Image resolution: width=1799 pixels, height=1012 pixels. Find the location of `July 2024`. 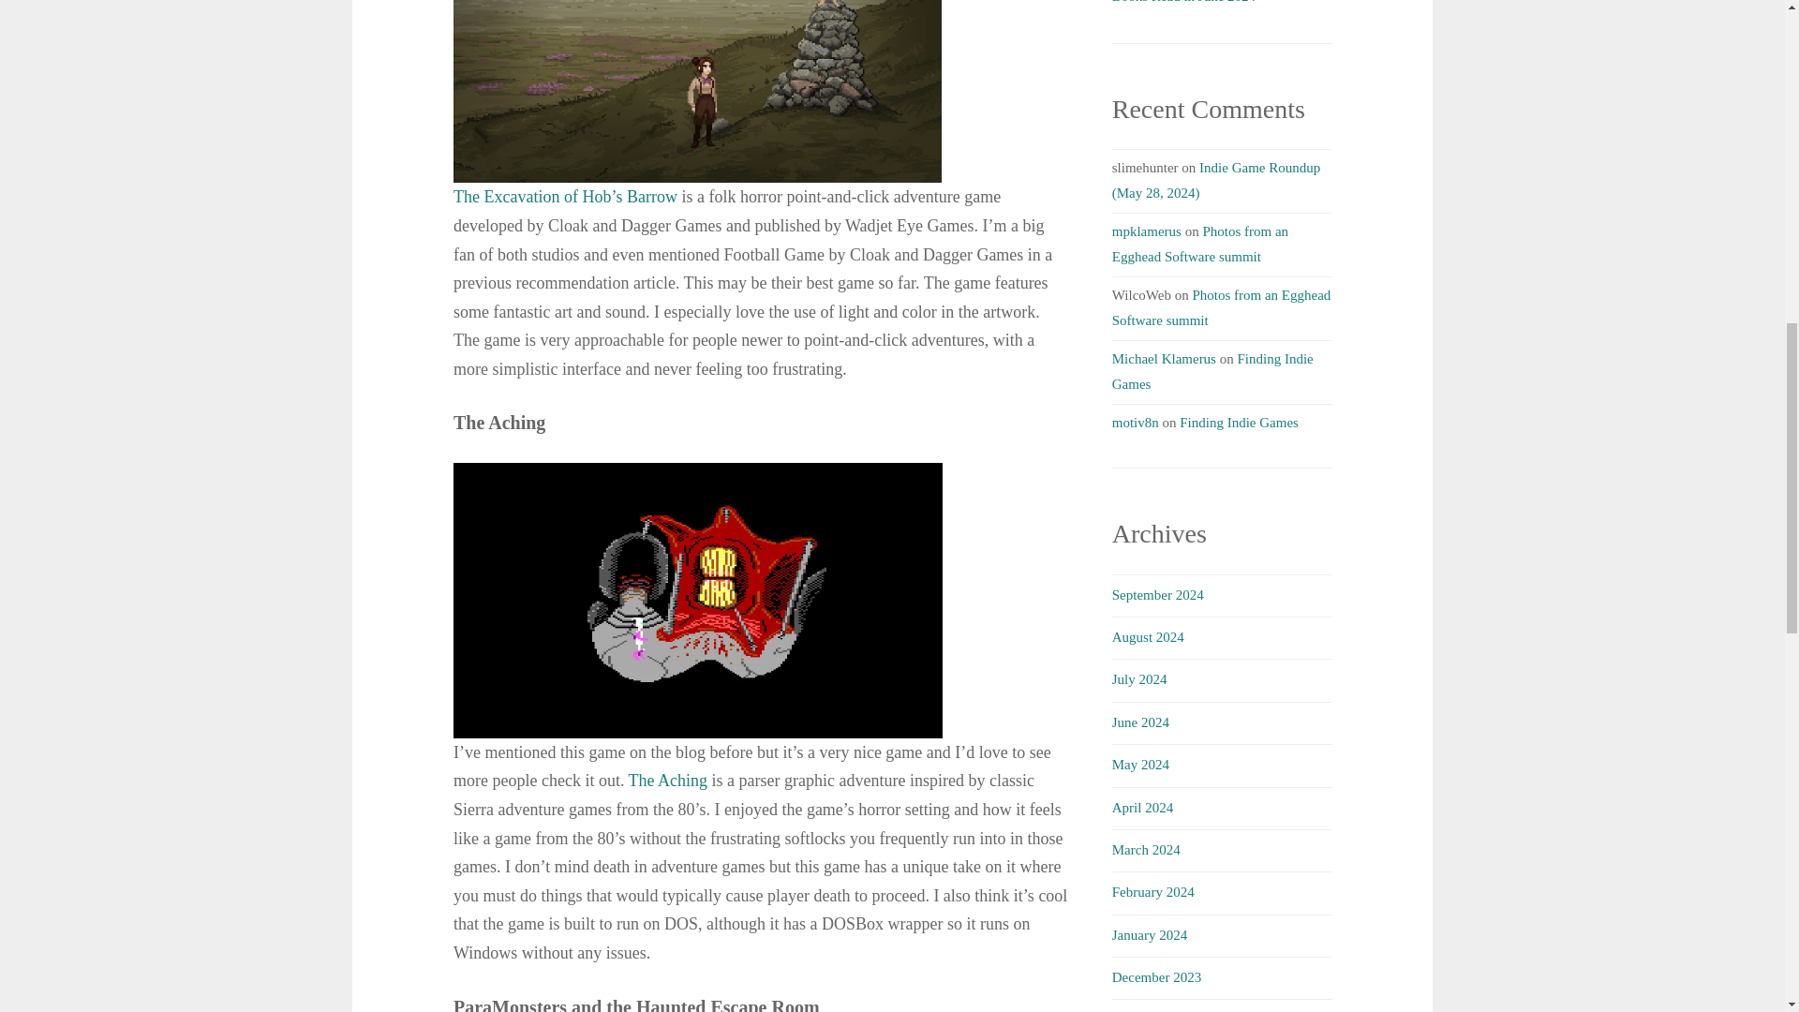

July 2024 is located at coordinates (1139, 679).